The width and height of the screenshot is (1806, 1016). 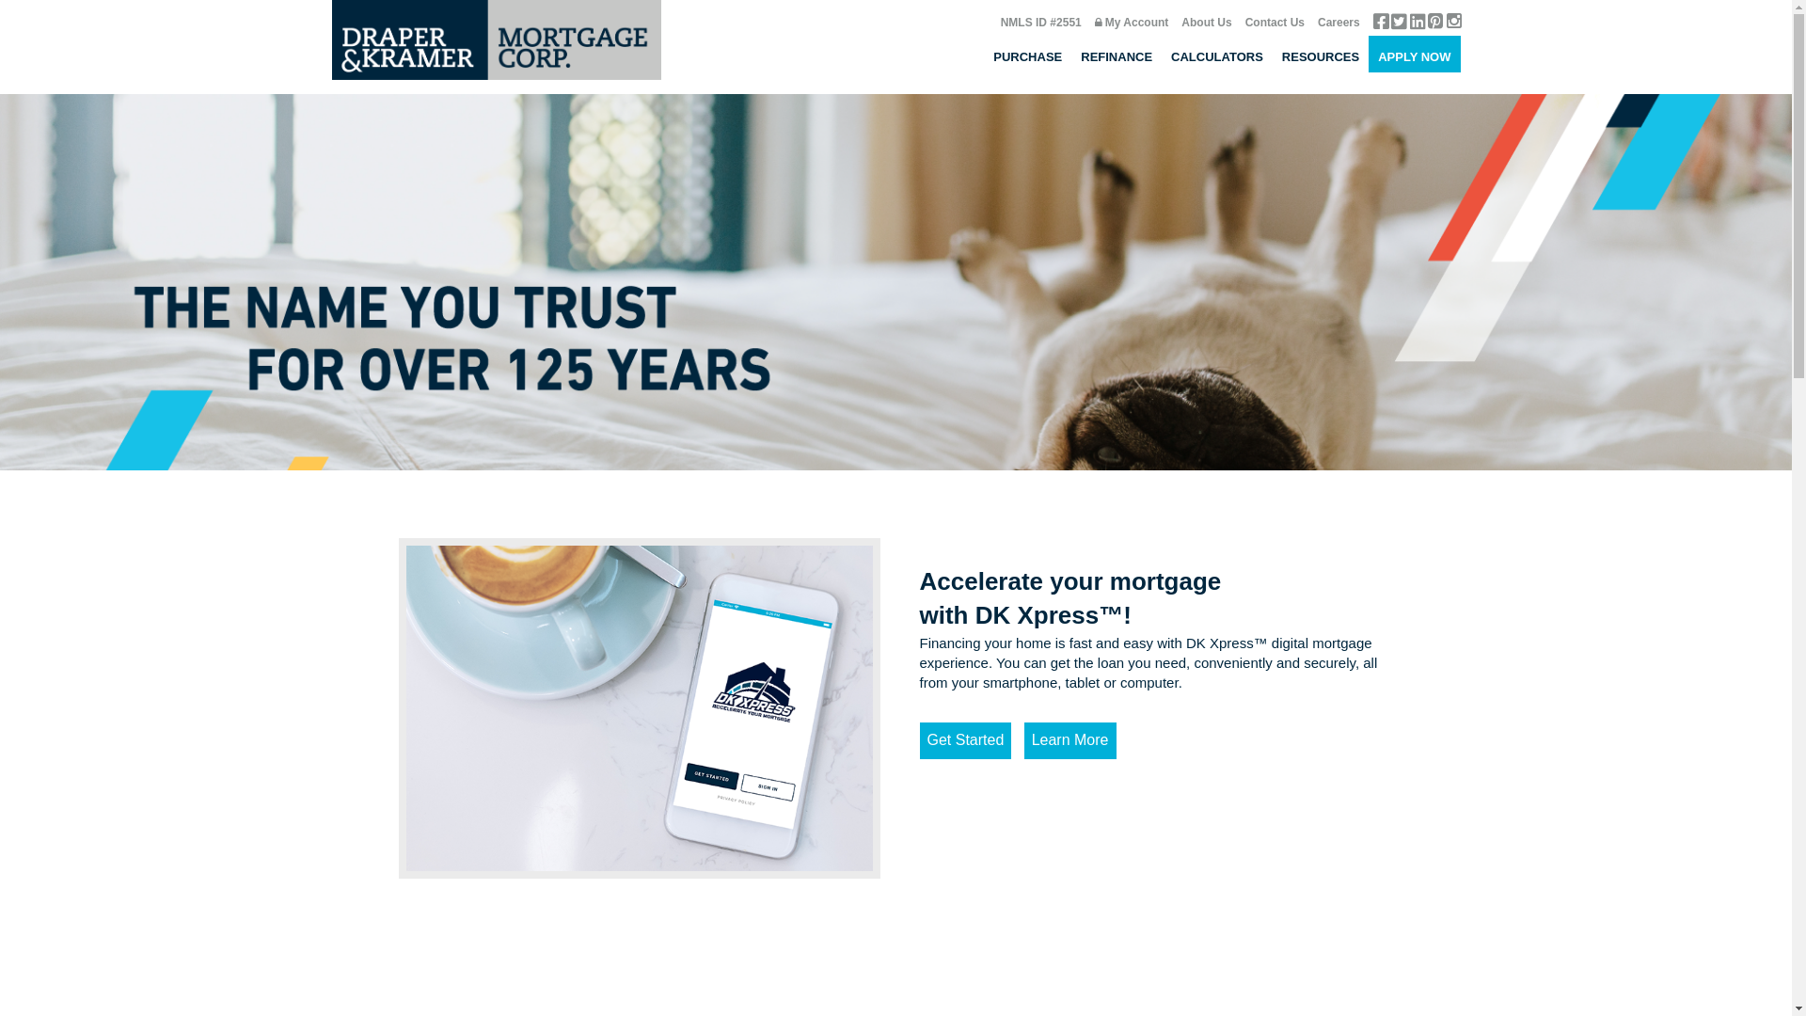 What do you see at coordinates (1339, 23) in the screenshot?
I see `Careers` at bounding box center [1339, 23].